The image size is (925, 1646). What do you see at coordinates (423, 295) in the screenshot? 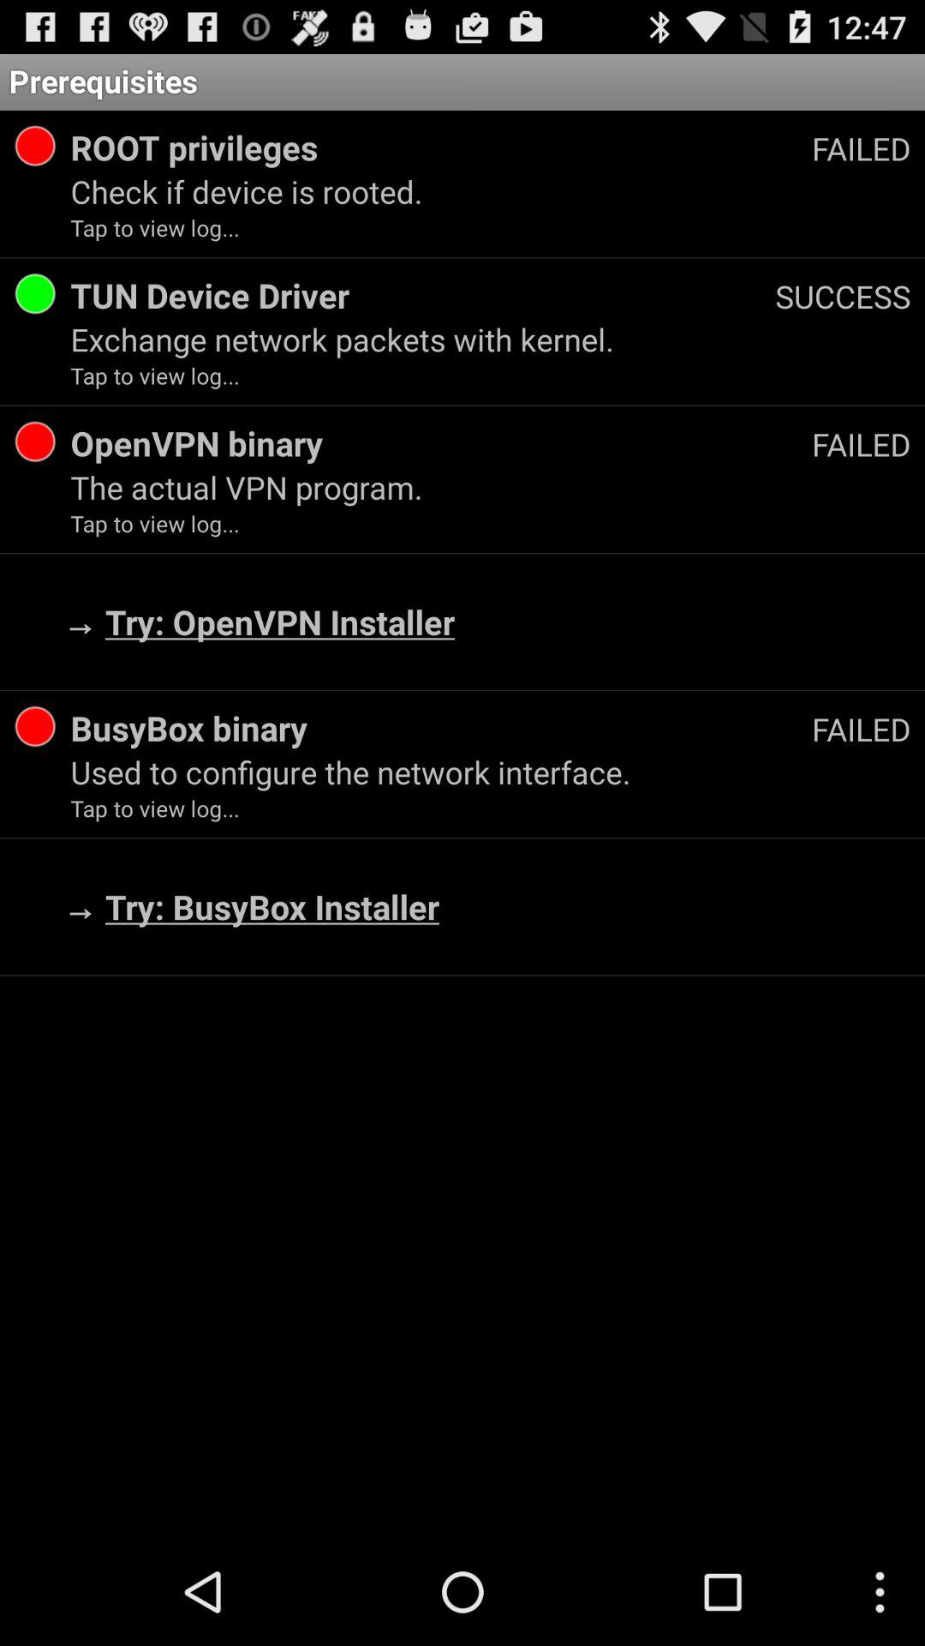
I see `turn on item to the left of the success` at bounding box center [423, 295].